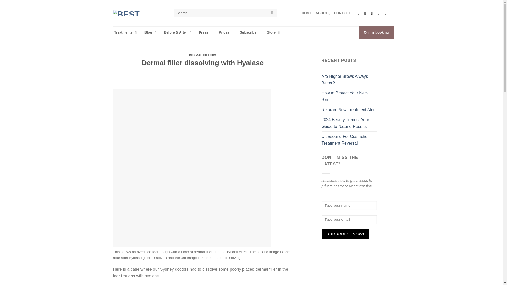 The height and width of the screenshot is (285, 507). What do you see at coordinates (342, 13) in the screenshot?
I see `CONTACT` at bounding box center [342, 13].